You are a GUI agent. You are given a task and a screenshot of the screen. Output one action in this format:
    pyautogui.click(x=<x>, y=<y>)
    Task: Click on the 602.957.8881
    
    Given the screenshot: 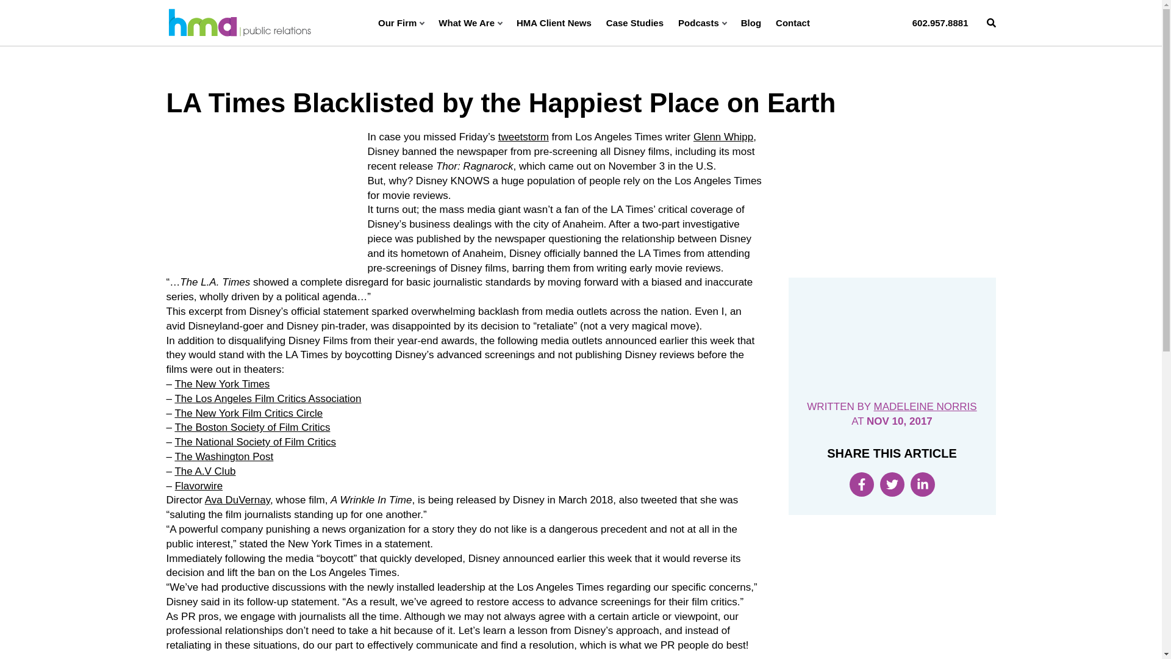 What is the action you would take?
    pyautogui.click(x=940, y=23)
    